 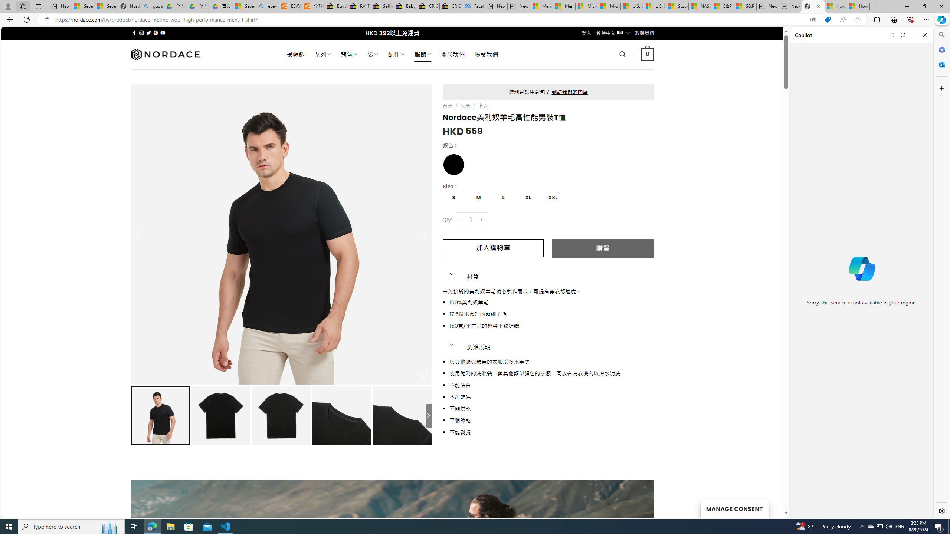 What do you see at coordinates (424, 377) in the screenshot?
I see `Class: iconic-woothumbs-fullscreen` at bounding box center [424, 377].